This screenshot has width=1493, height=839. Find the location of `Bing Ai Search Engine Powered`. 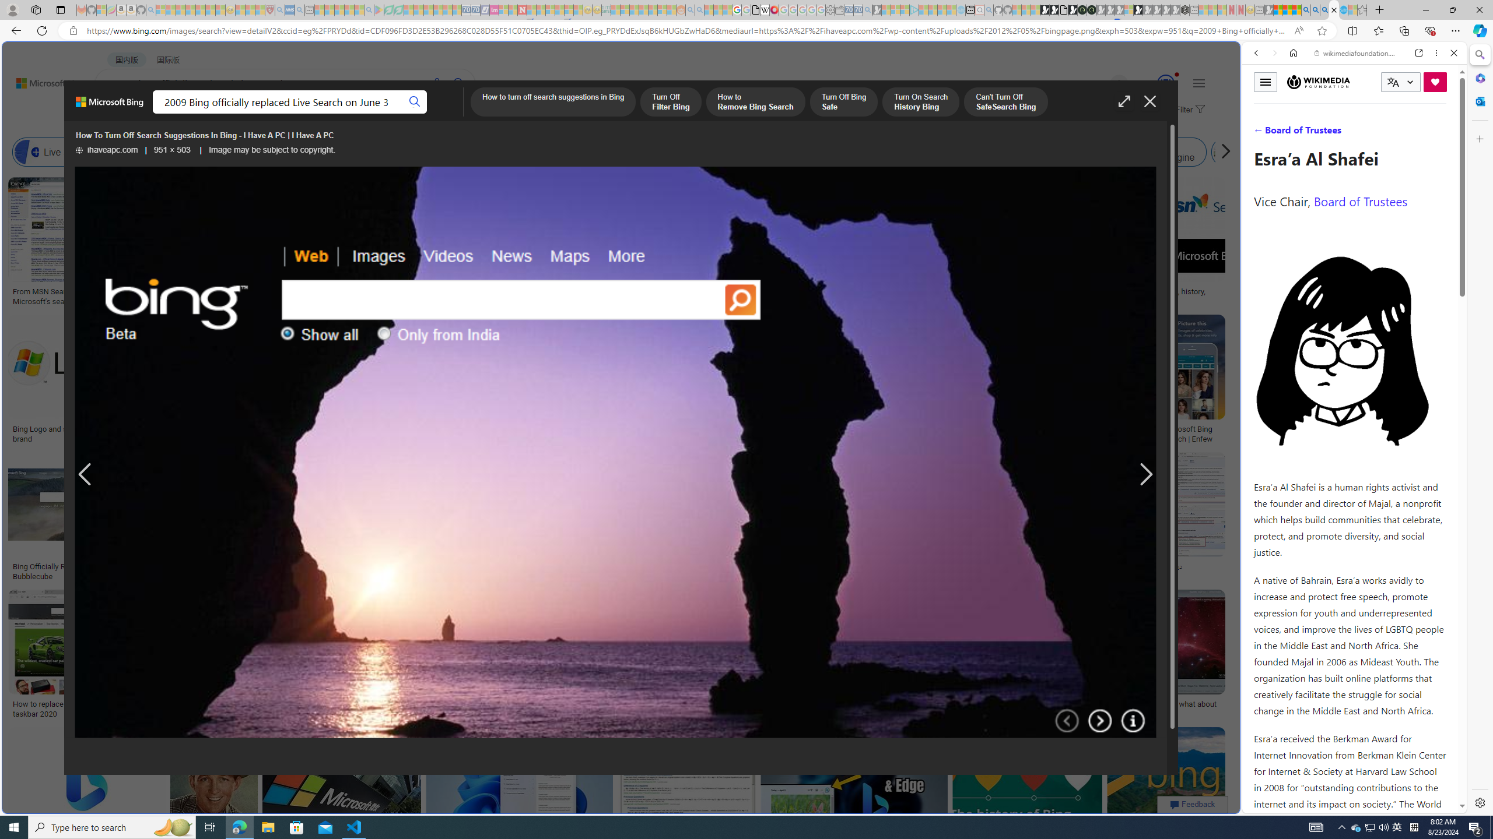

Bing Ai Search Engine Powered is located at coordinates (484, 152).